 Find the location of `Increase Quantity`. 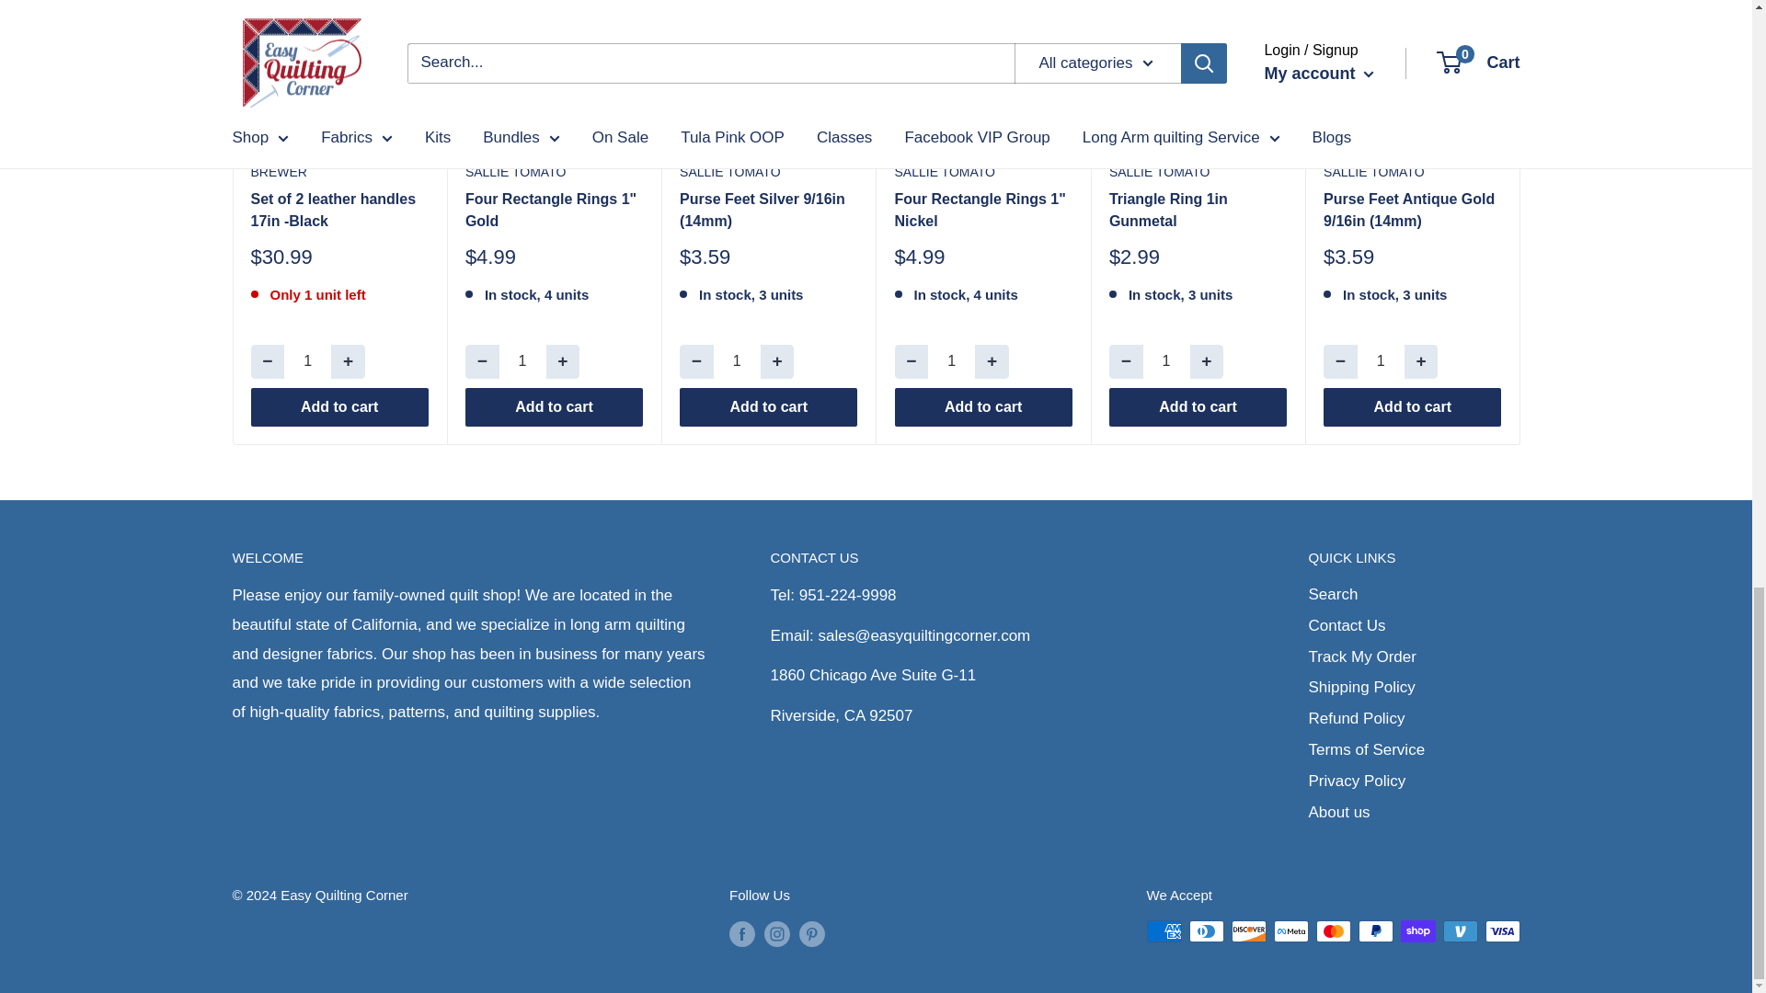

Increase Quantity is located at coordinates (778, 360).